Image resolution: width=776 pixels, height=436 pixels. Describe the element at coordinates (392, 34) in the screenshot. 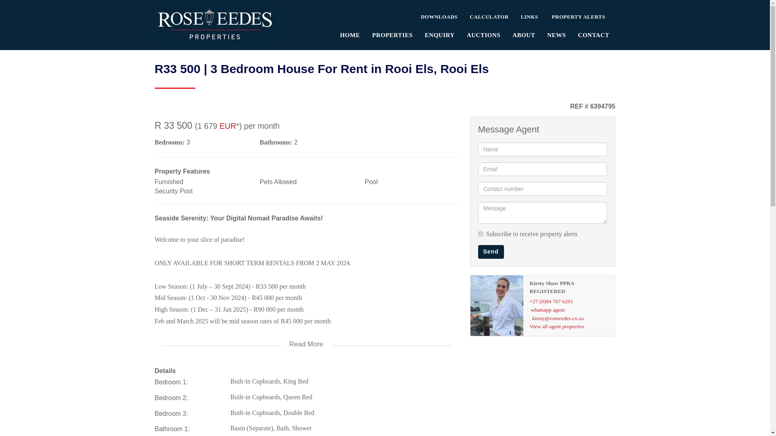

I see `PROPERTIES` at that location.